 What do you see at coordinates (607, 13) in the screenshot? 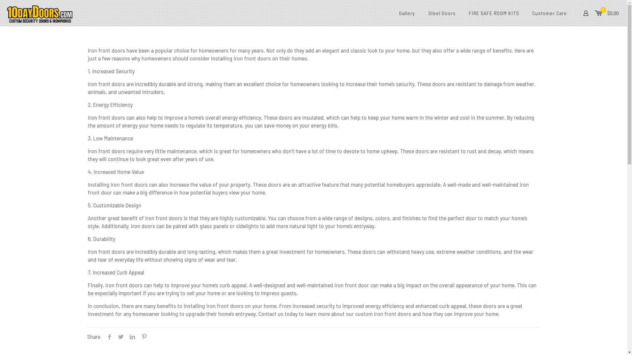
I see `0
$0.00` at bounding box center [607, 13].